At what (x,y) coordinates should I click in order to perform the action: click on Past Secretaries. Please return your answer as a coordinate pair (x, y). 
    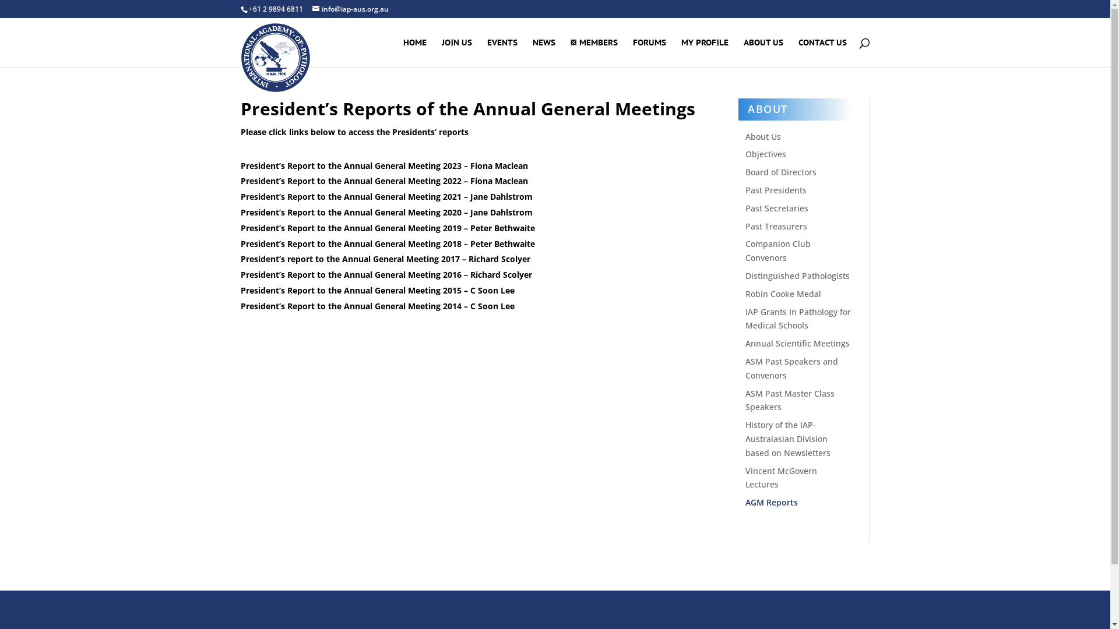
    Looking at the image, I should click on (777, 209).